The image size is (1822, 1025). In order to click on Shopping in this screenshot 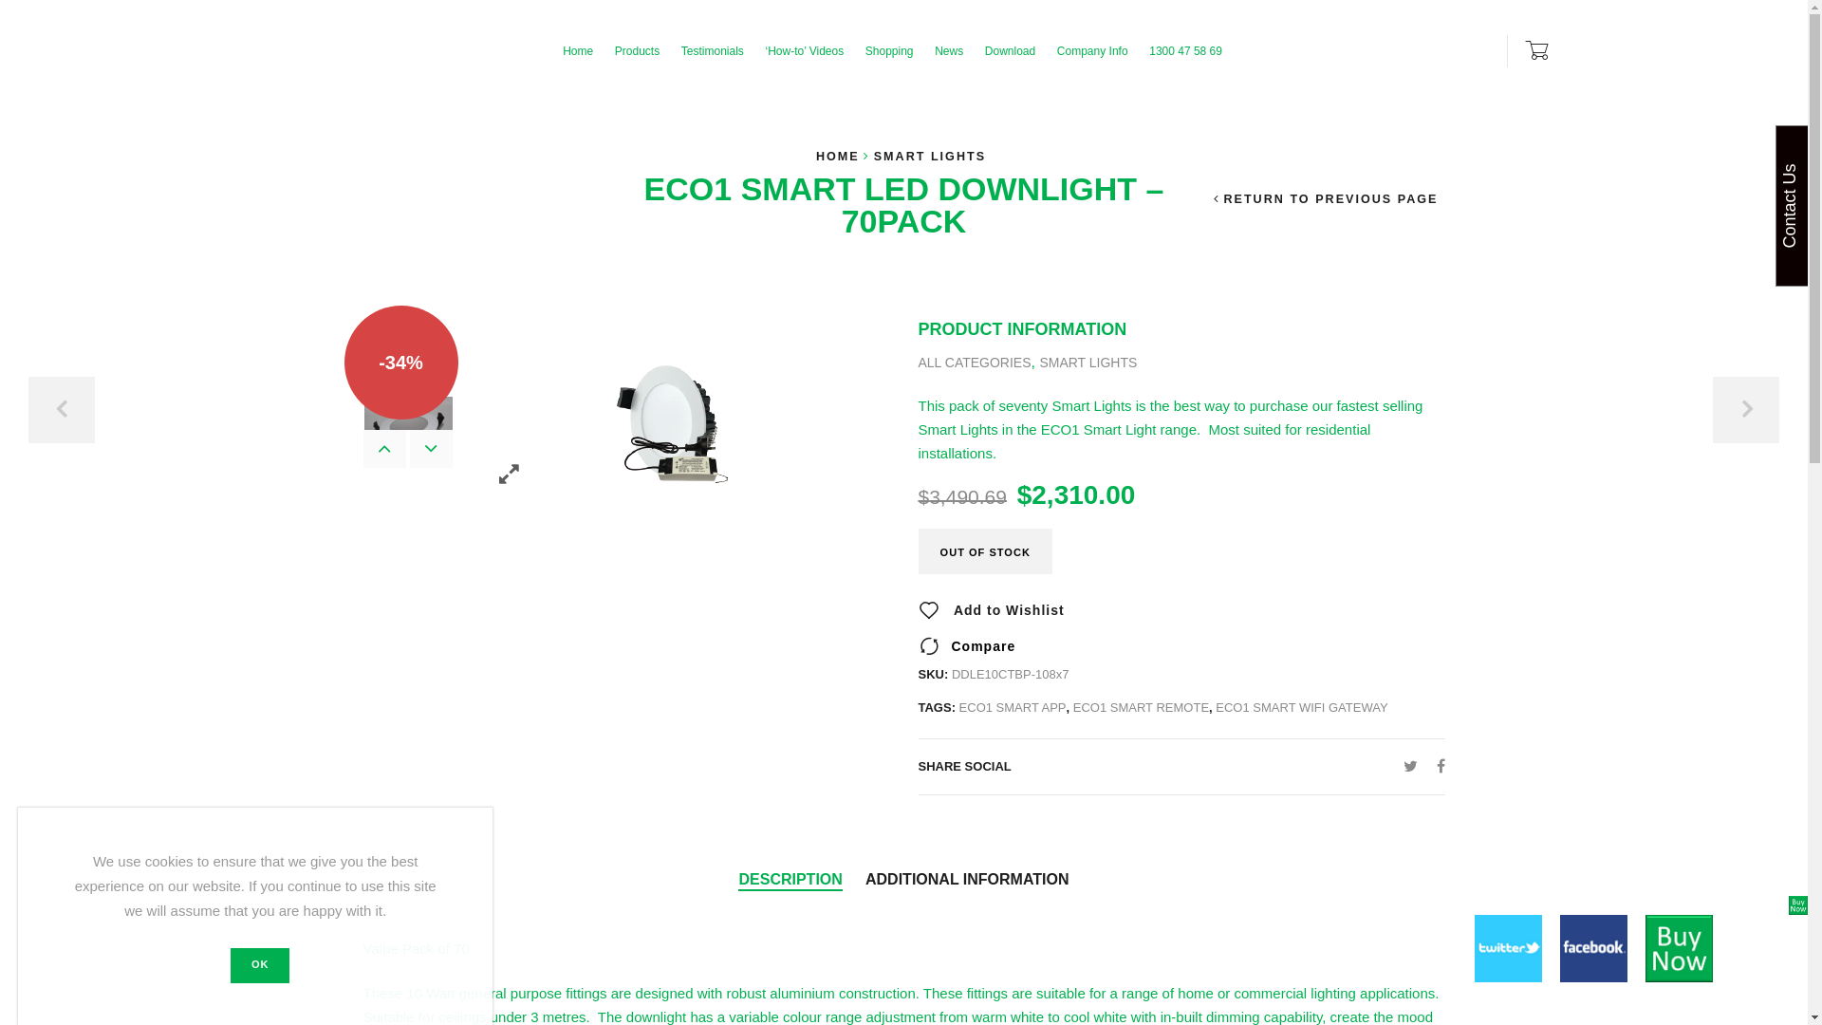, I will do `click(890, 51)`.